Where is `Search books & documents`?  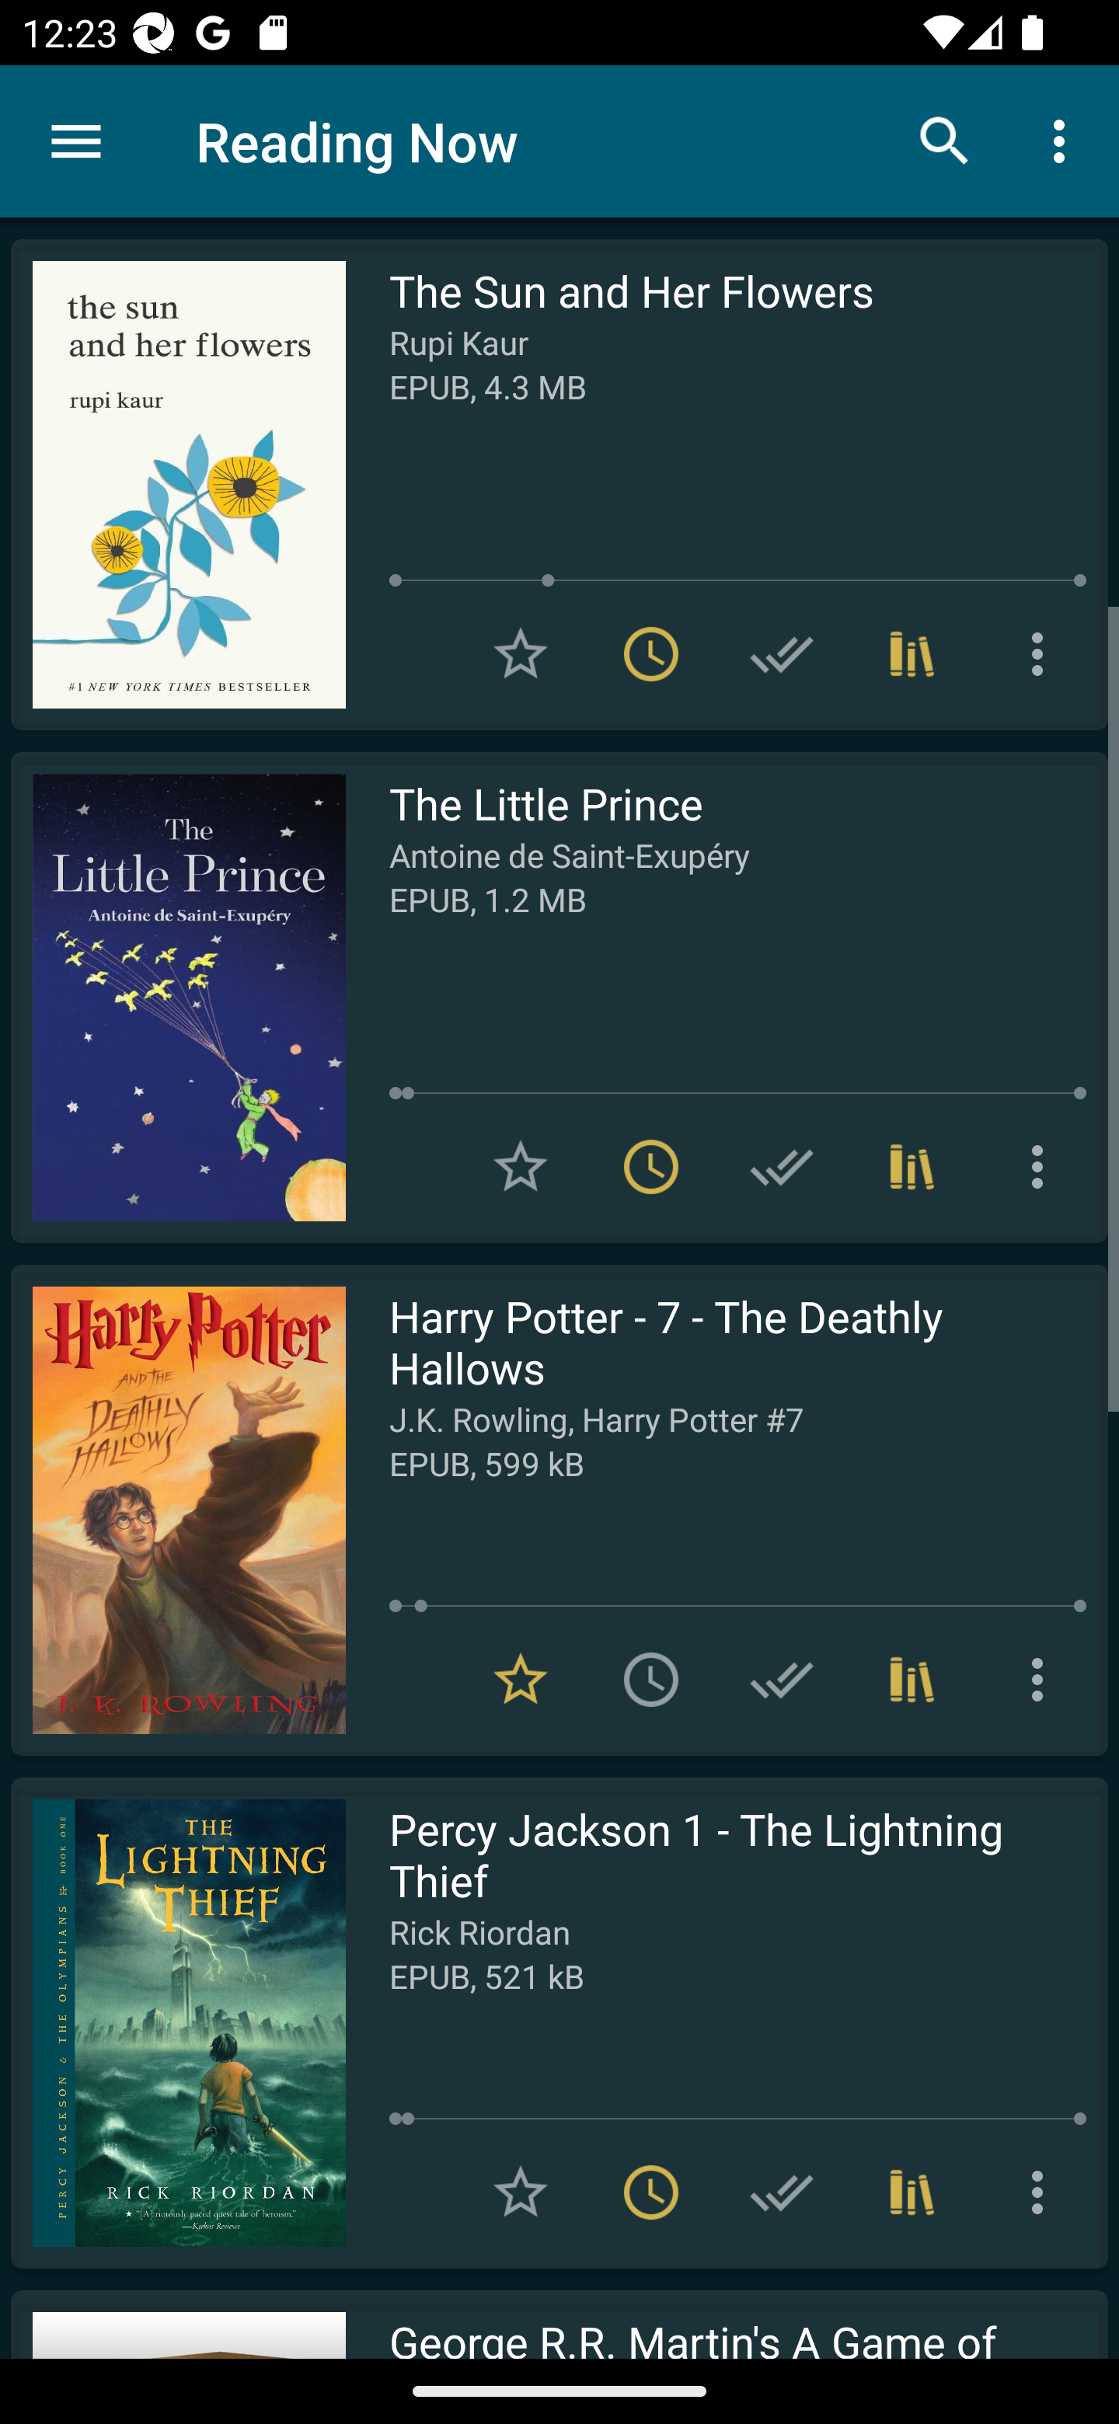
Search books & documents is located at coordinates (945, 140).